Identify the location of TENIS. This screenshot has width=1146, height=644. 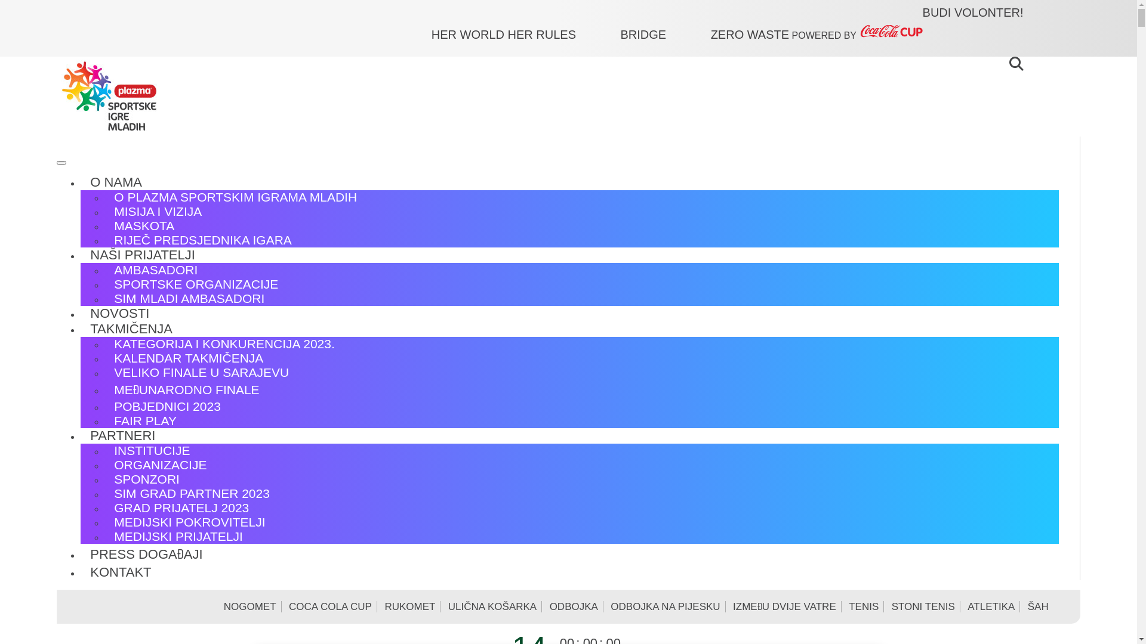
(864, 607).